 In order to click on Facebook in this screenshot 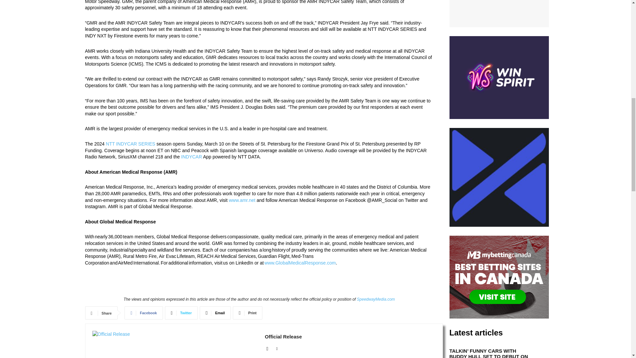, I will do `click(144, 313)`.